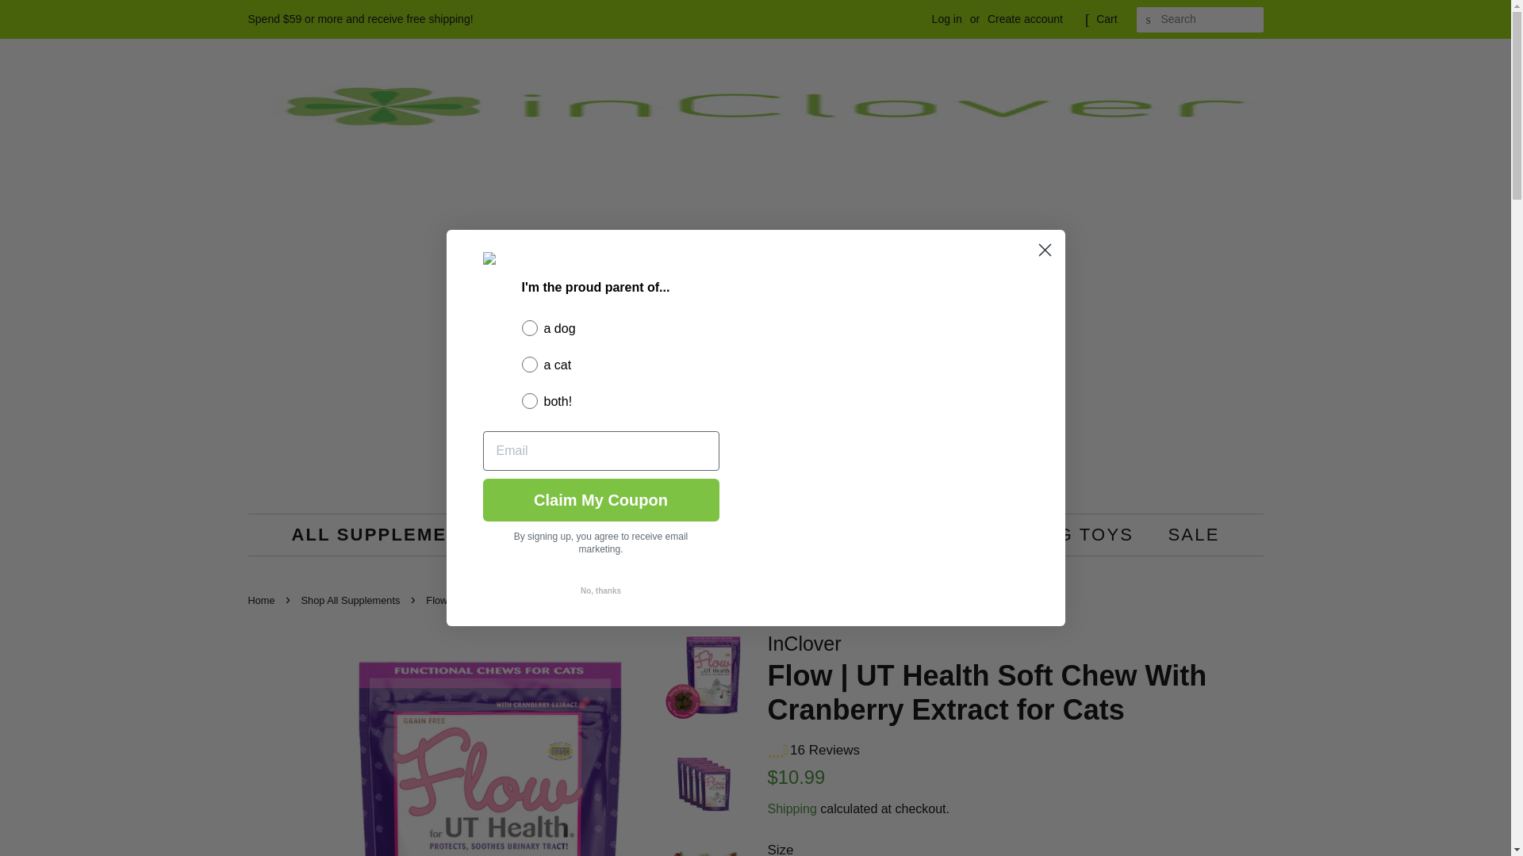 This screenshot has width=1523, height=856. I want to click on on, so click(527, 385).